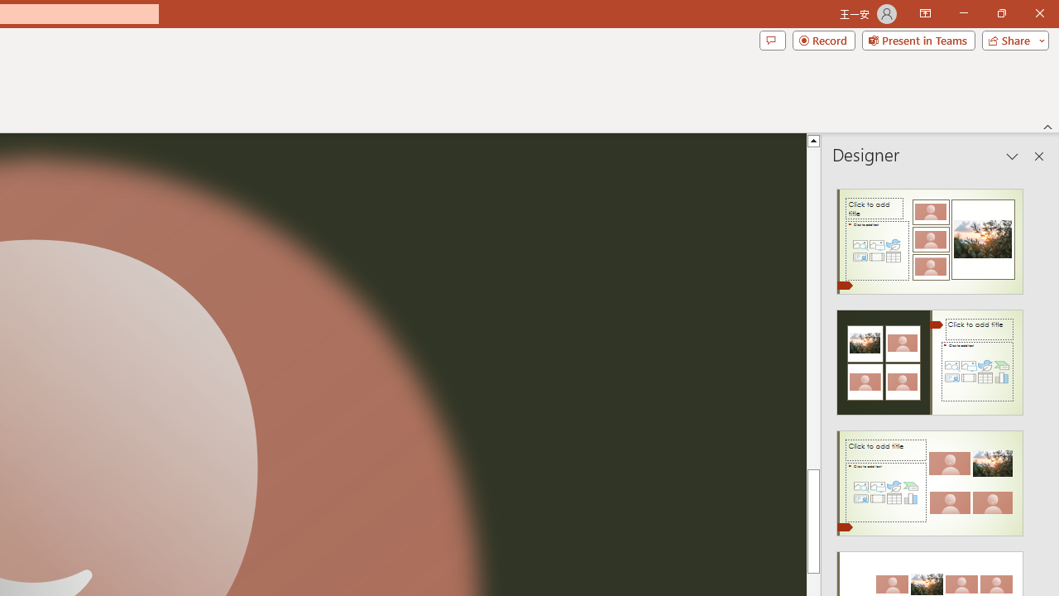  Describe the element at coordinates (824, 40) in the screenshot. I see `Record` at that location.